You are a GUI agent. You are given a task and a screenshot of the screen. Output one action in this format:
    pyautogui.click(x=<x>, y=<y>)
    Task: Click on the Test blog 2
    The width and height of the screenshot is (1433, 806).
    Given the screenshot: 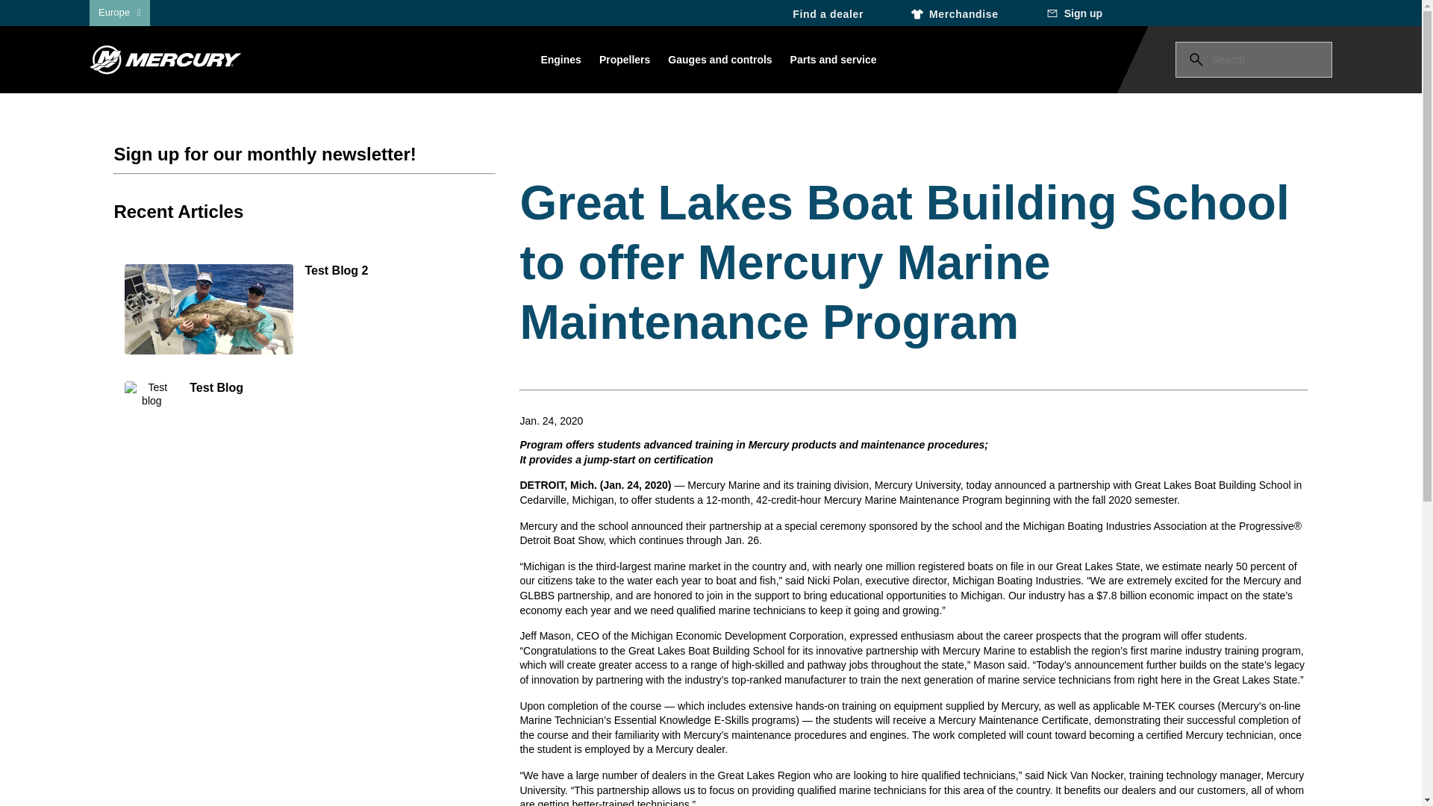 What is the action you would take?
    pyautogui.click(x=305, y=310)
    